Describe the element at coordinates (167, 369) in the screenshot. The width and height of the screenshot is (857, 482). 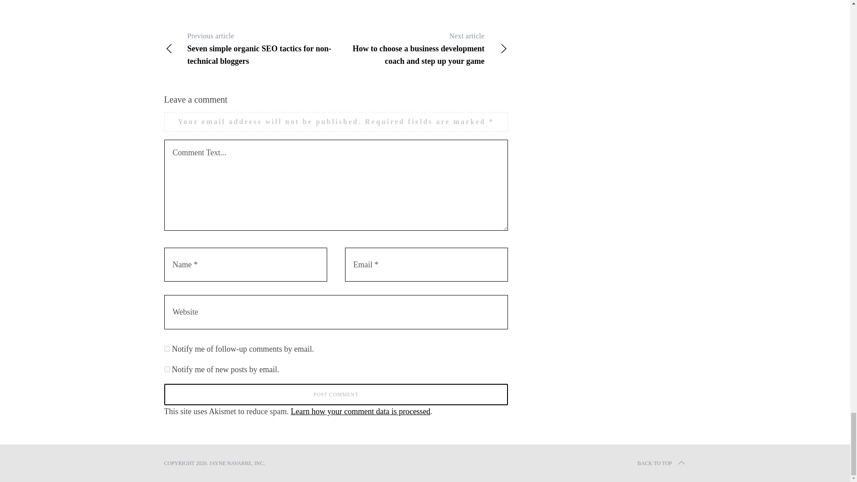
I see `subscribe` at that location.